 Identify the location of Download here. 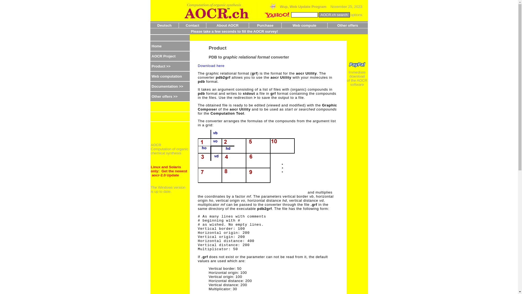
(211, 66).